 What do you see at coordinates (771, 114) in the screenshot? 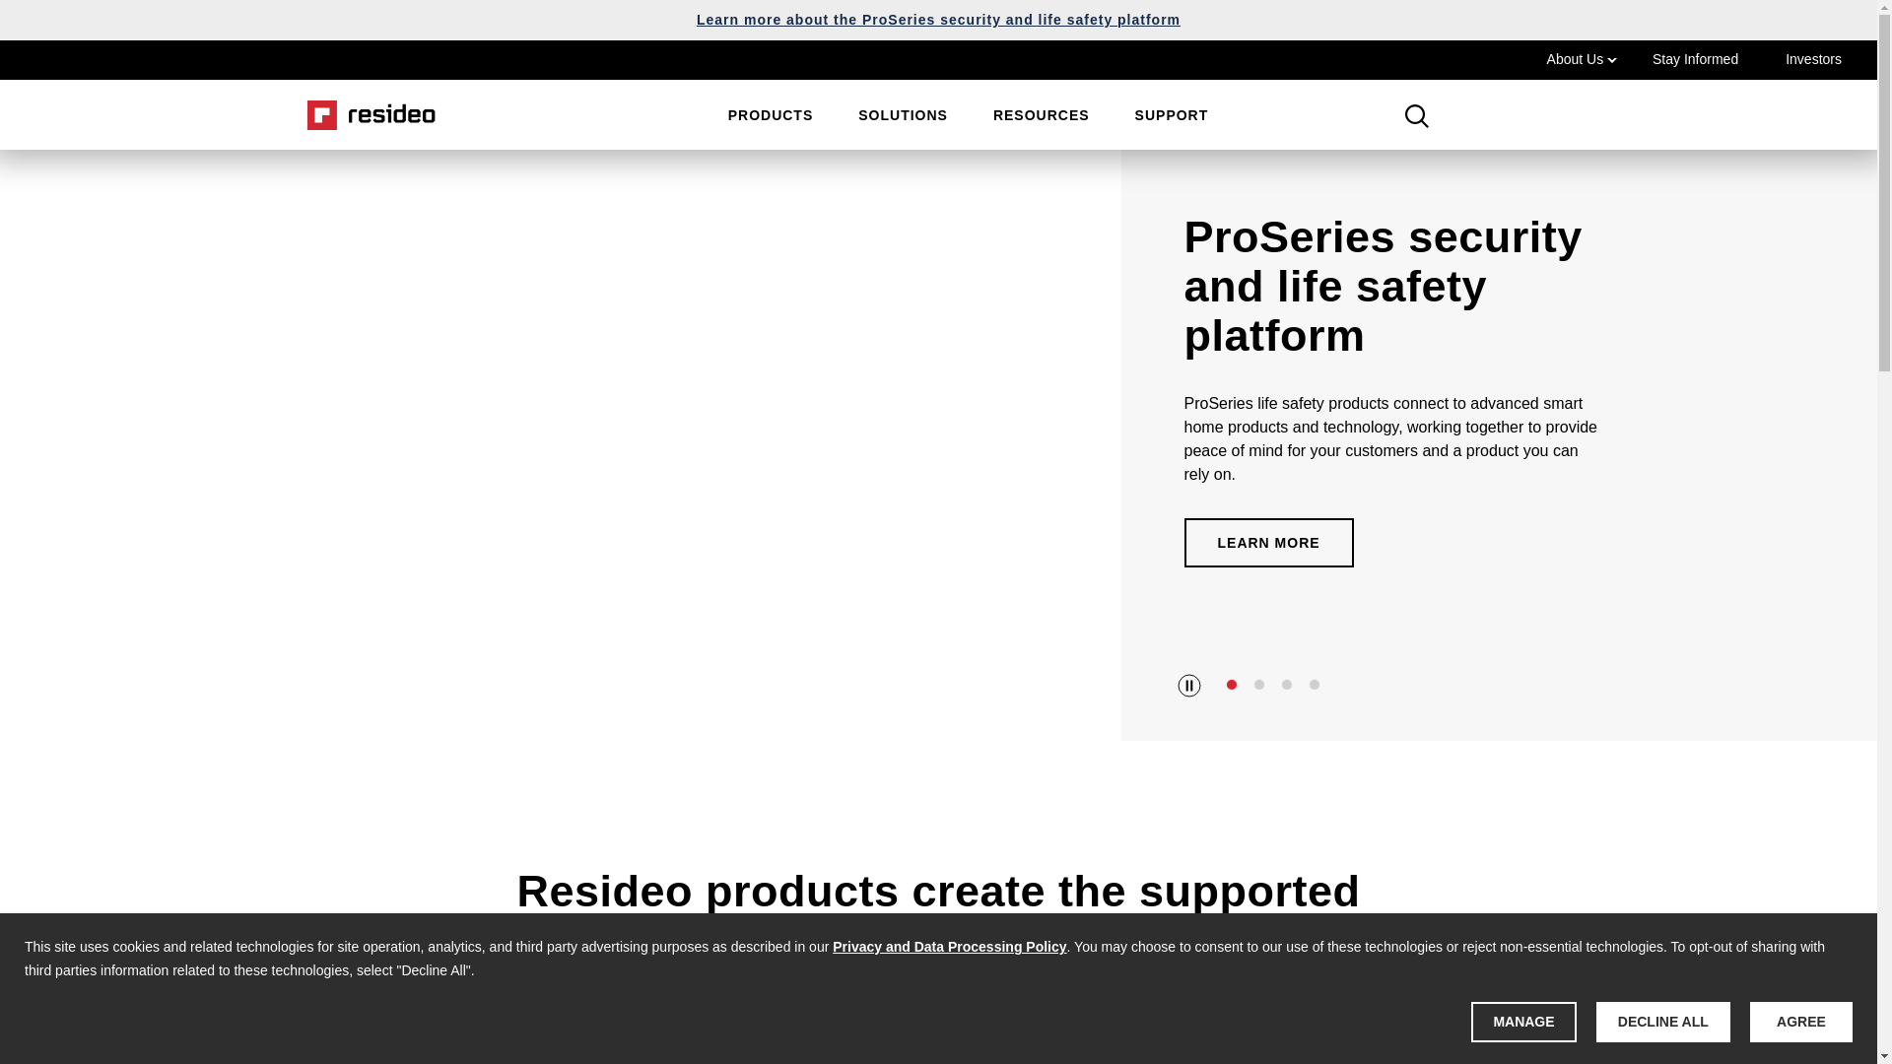
I see `PRODUCTS` at bounding box center [771, 114].